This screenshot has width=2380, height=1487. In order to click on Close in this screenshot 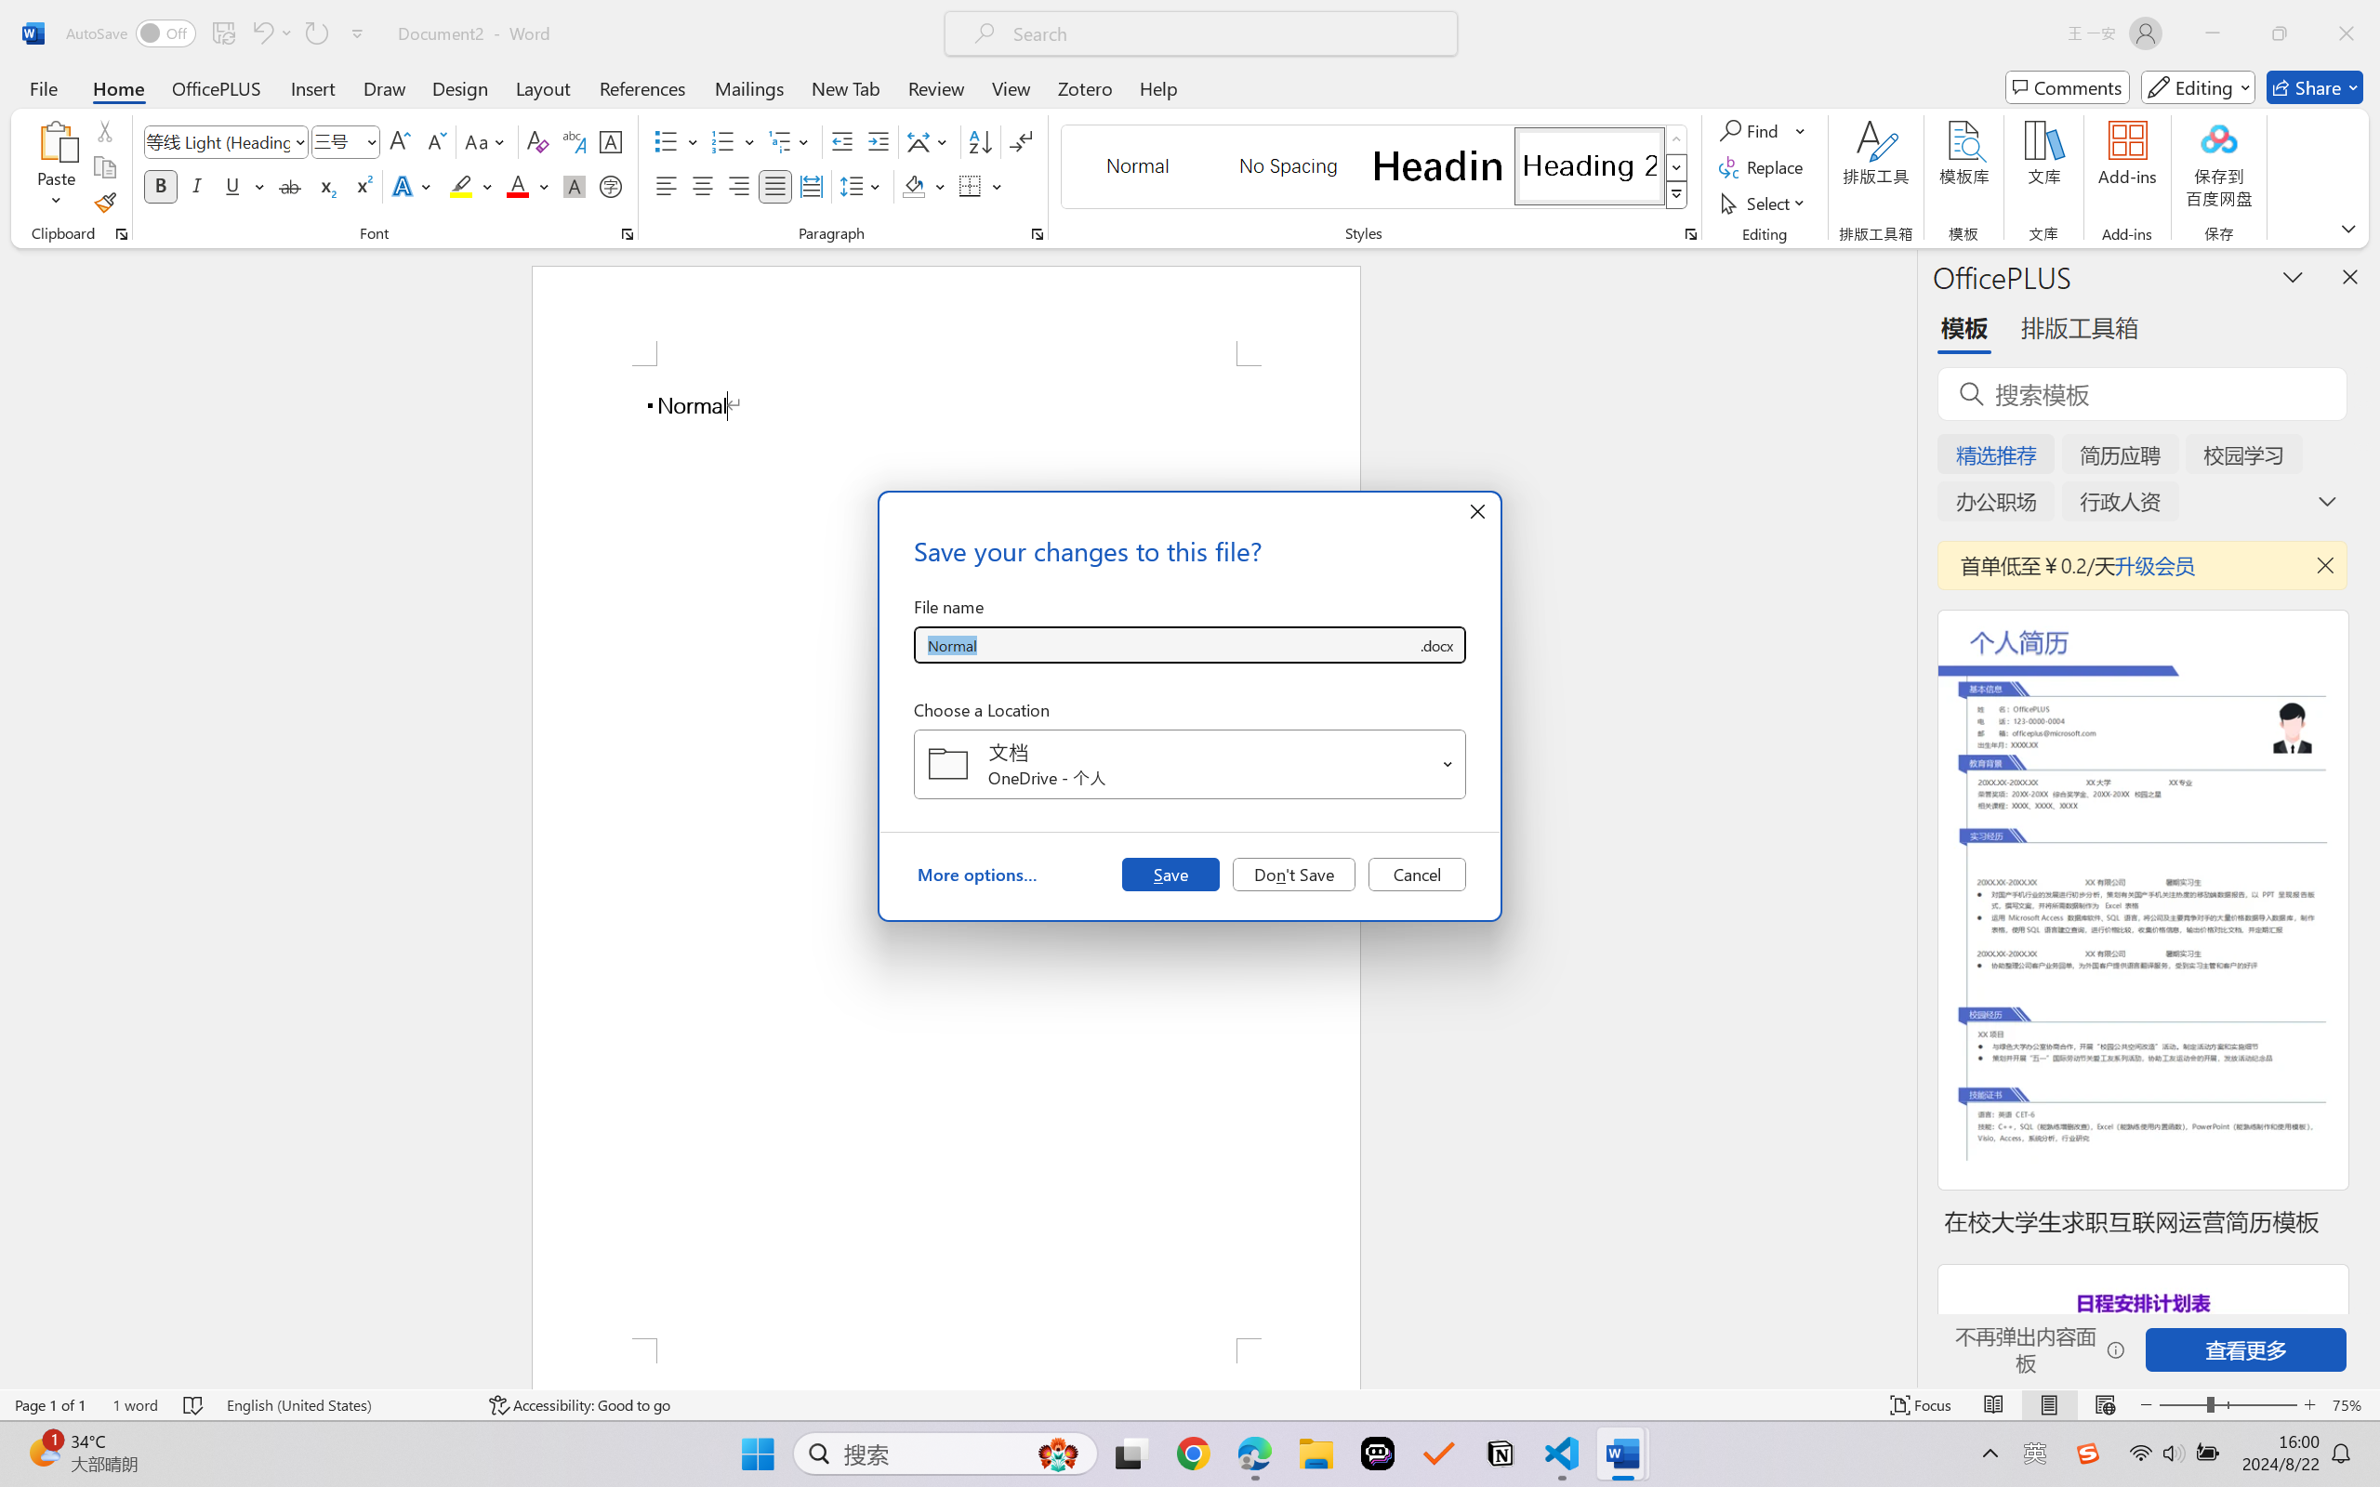, I will do `click(2347, 33)`.